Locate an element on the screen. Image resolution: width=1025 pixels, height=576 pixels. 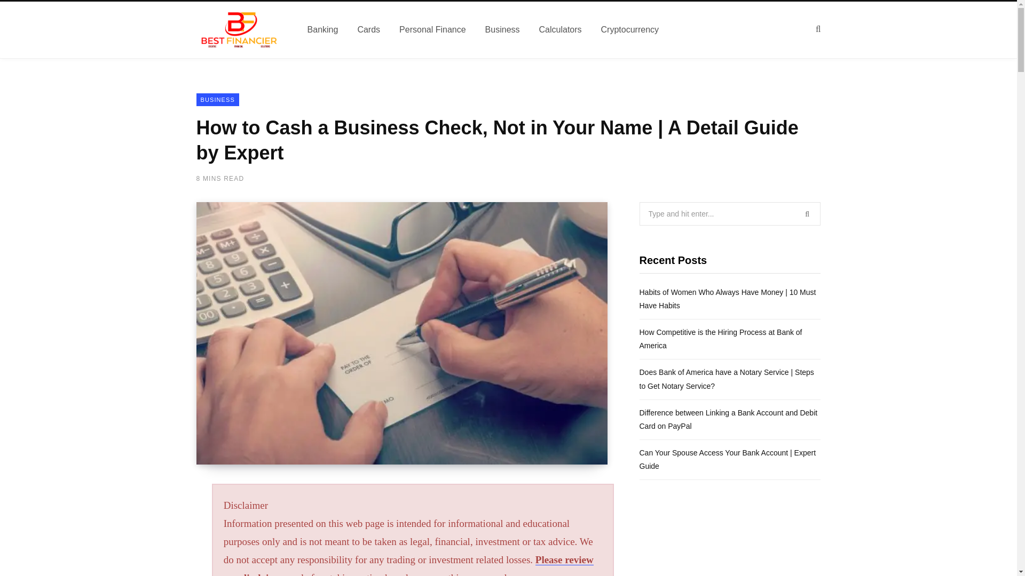
How Competitive is the Hiring Process at Bank of America is located at coordinates (721, 338).